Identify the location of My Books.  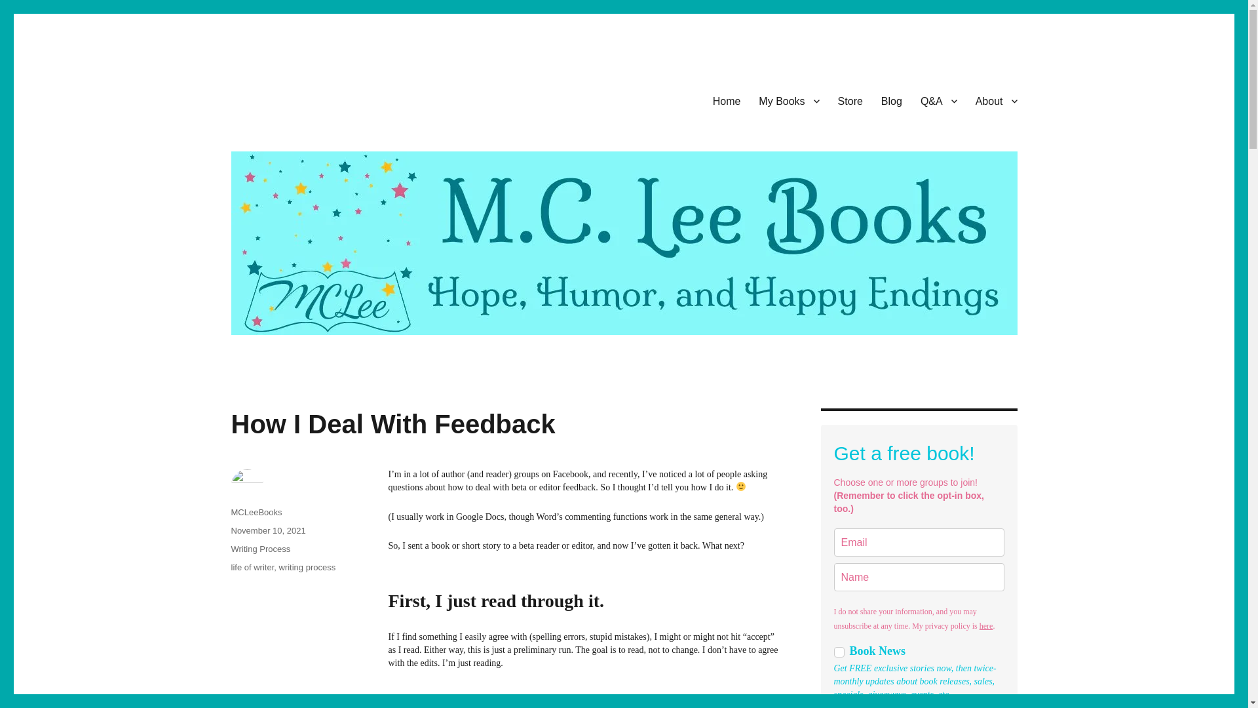
(789, 100).